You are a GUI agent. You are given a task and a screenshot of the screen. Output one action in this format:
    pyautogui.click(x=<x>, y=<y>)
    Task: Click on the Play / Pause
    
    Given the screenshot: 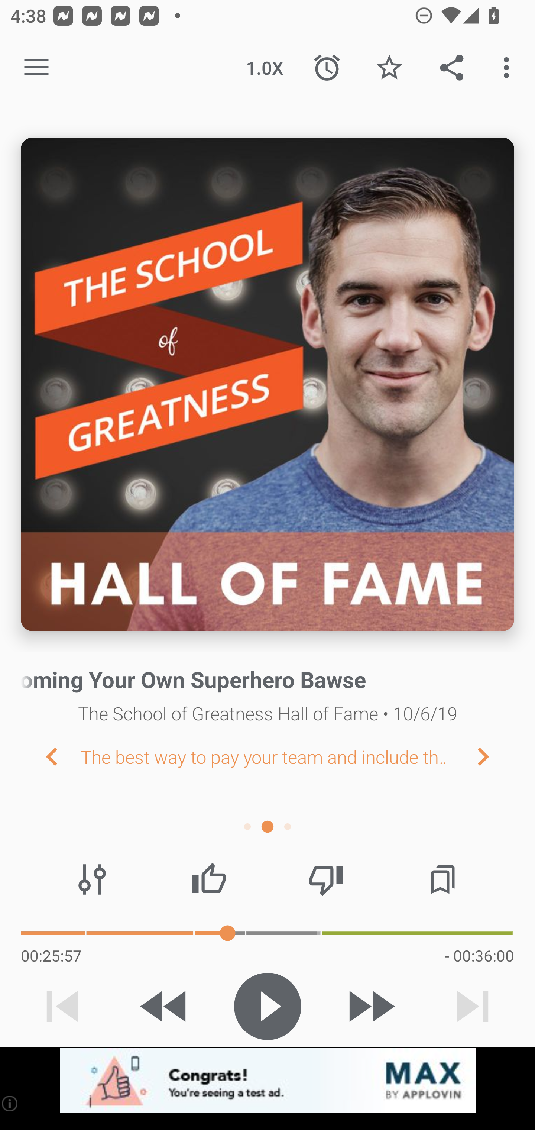 What is the action you would take?
    pyautogui.click(x=267, y=1006)
    